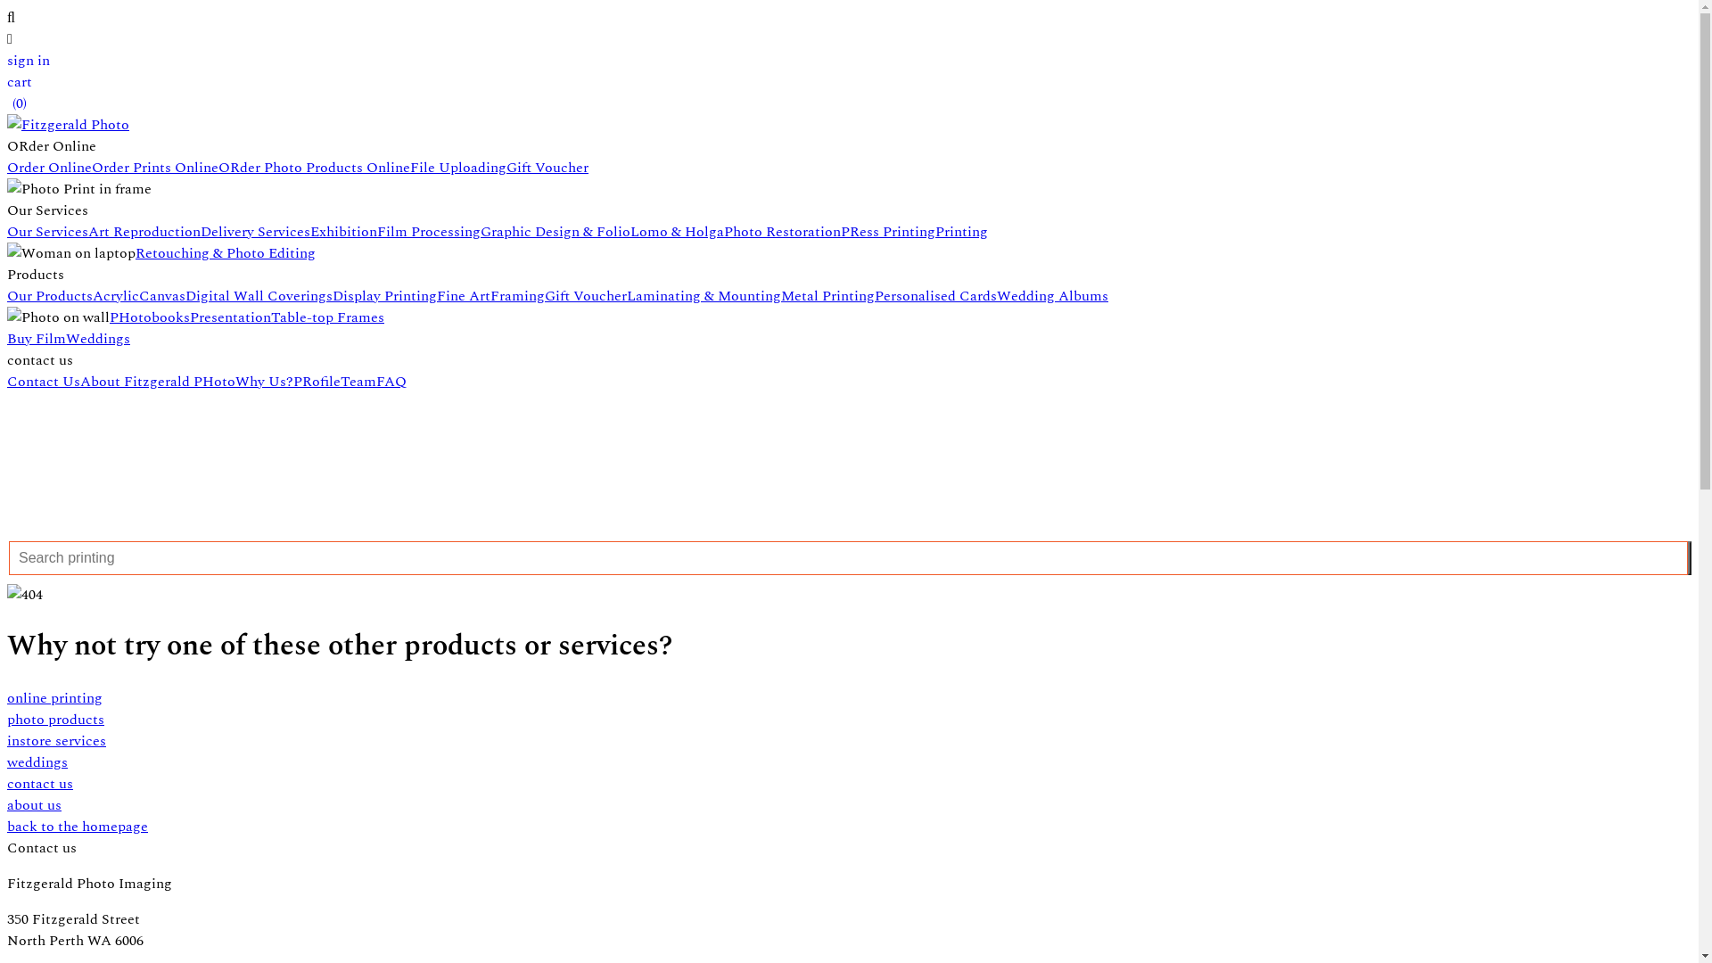 The width and height of the screenshot is (1712, 963). I want to click on online printing, so click(849, 698).